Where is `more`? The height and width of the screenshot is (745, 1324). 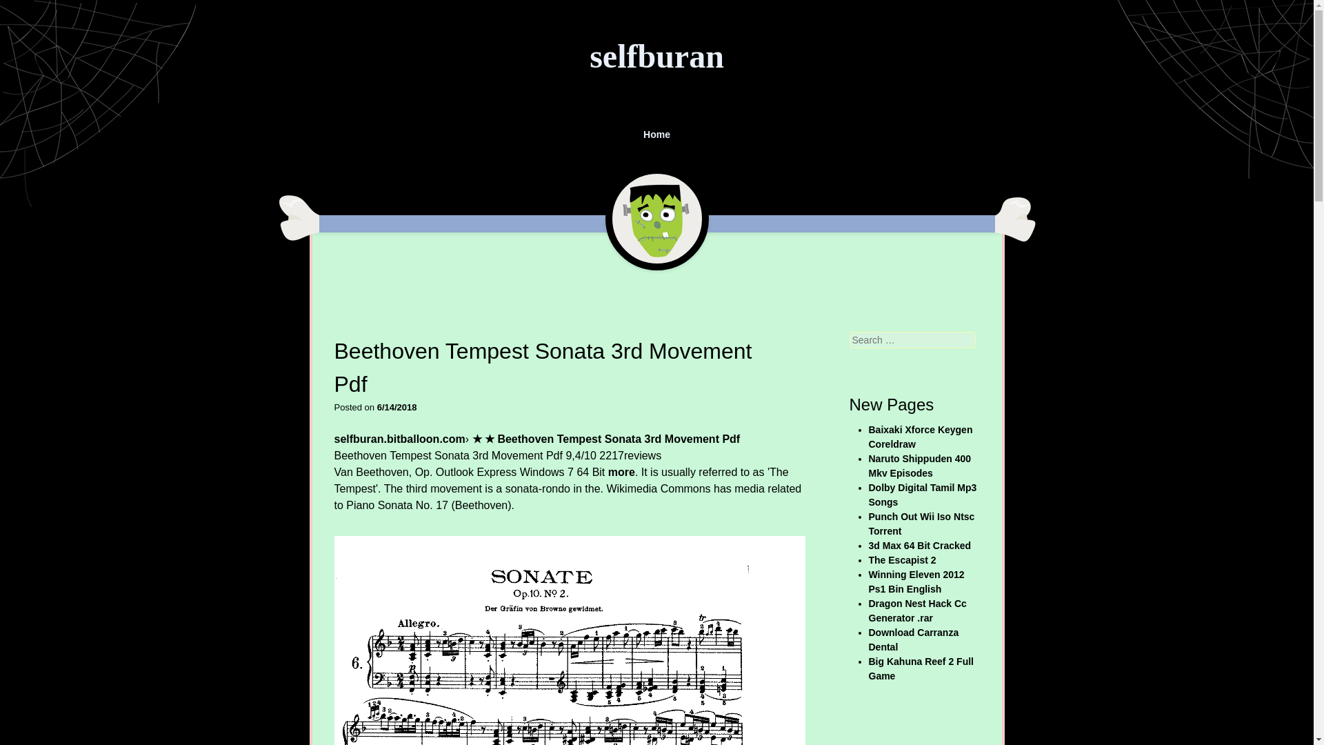 more is located at coordinates (621, 472).